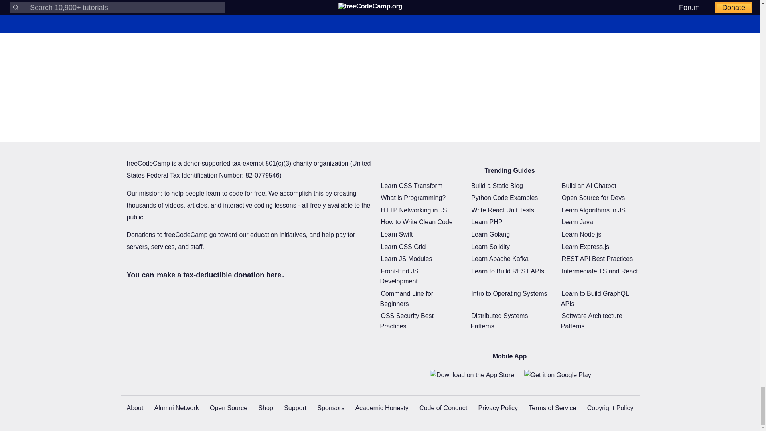  What do you see at coordinates (585, 247) in the screenshot?
I see `Learn Express.js` at bounding box center [585, 247].